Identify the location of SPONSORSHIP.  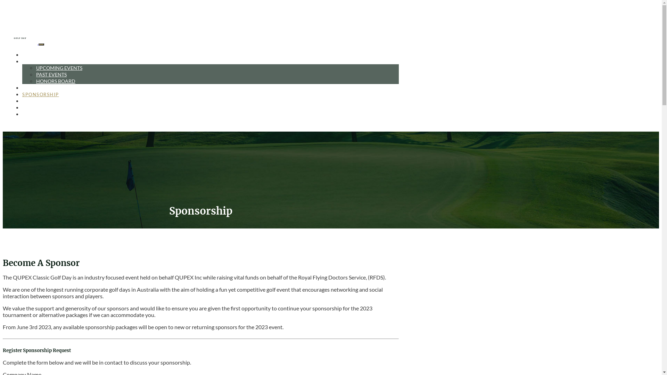
(41, 94).